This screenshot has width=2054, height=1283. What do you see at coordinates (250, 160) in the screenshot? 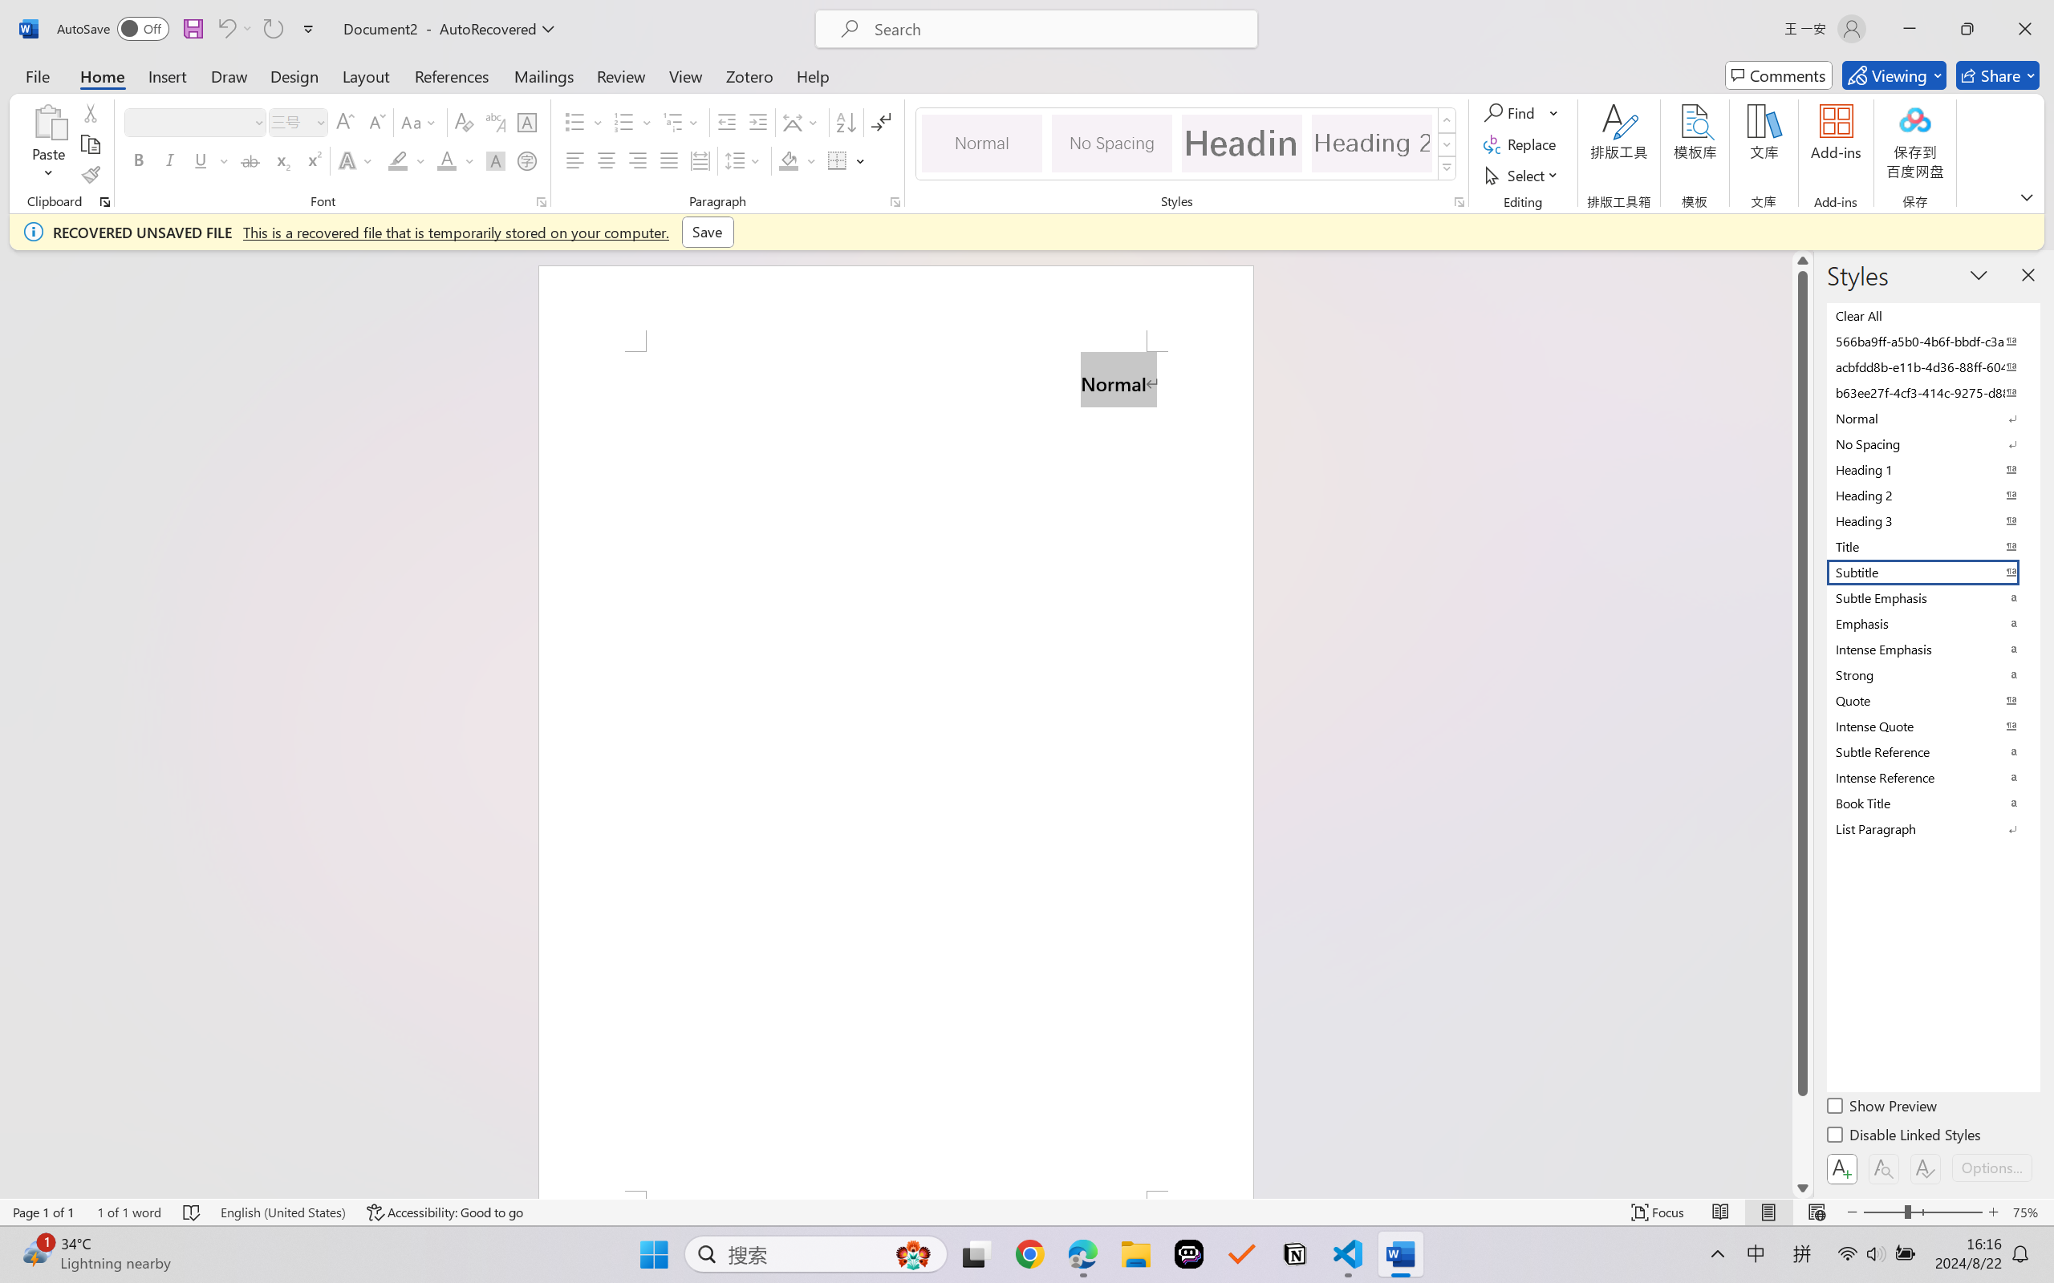
I see `Strikethrough` at bounding box center [250, 160].